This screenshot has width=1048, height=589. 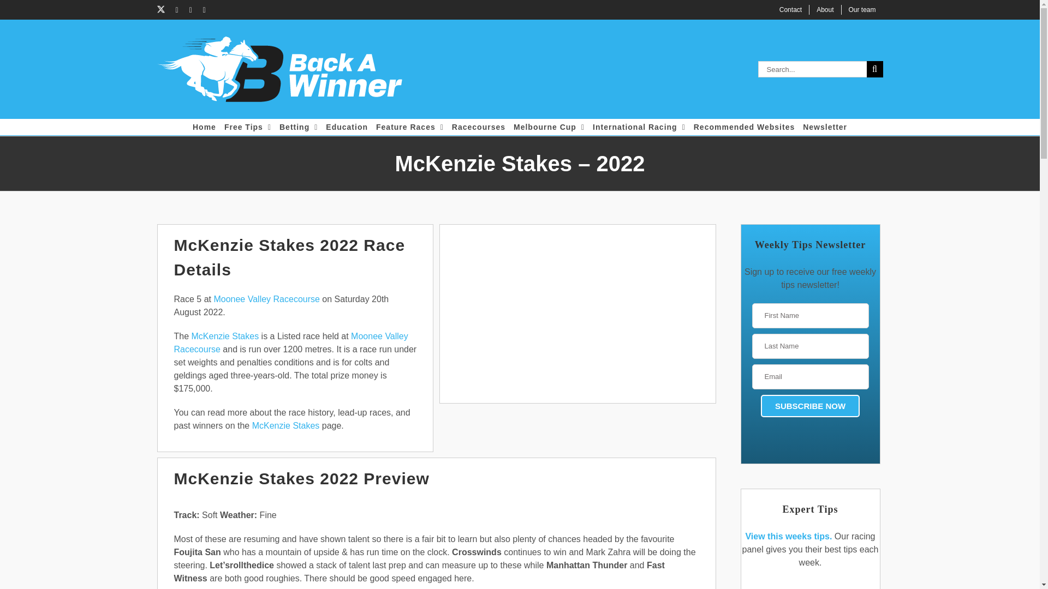 I want to click on Contact, so click(x=790, y=10).